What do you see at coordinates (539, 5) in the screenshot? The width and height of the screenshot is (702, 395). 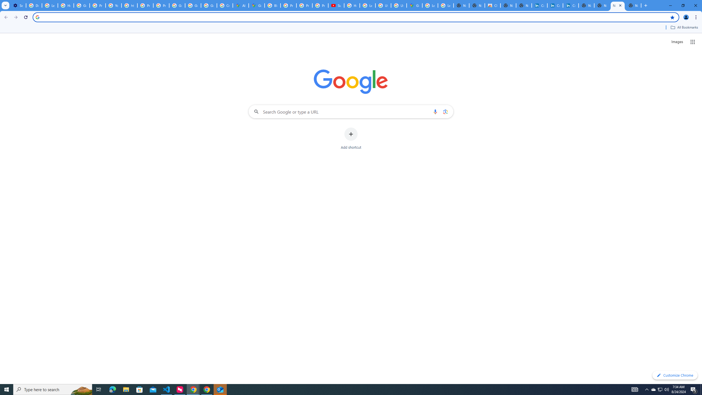 I see `Cookie Policy | LinkedIn` at bounding box center [539, 5].